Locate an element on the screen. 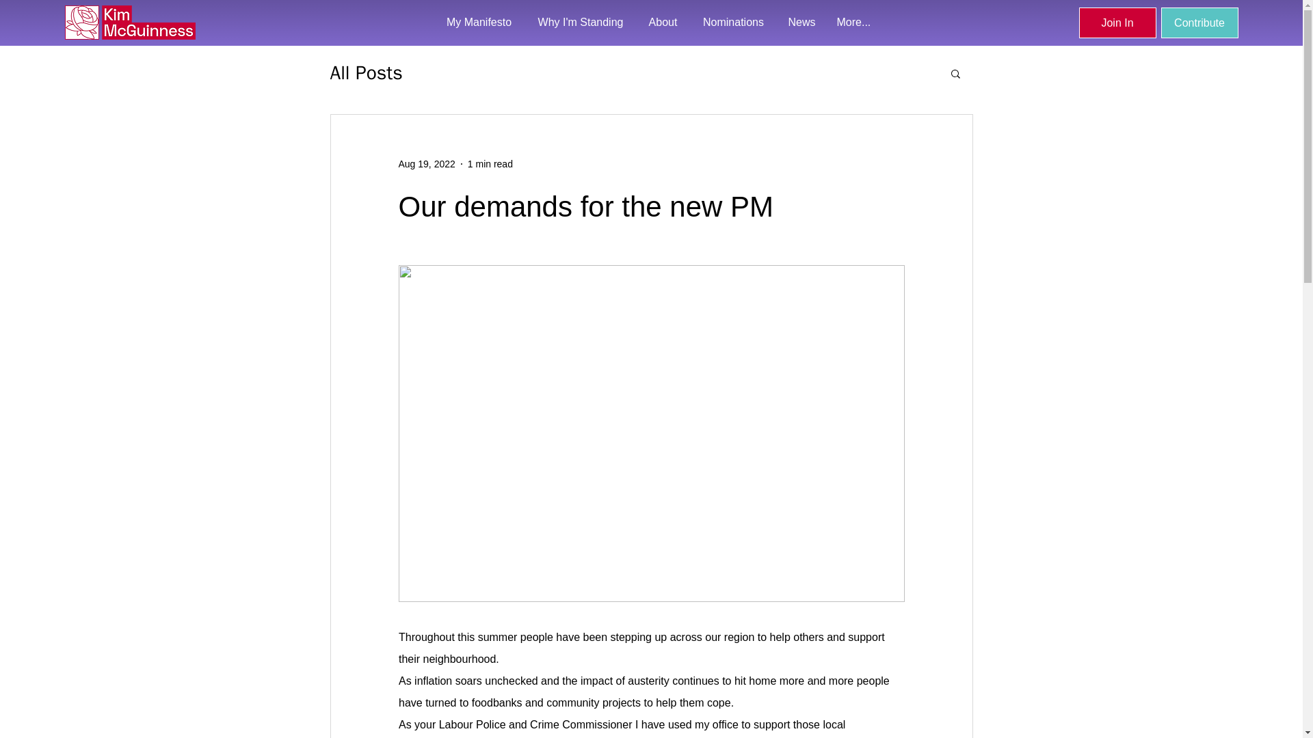 The height and width of the screenshot is (738, 1313). Contribute is located at coordinates (1199, 23).